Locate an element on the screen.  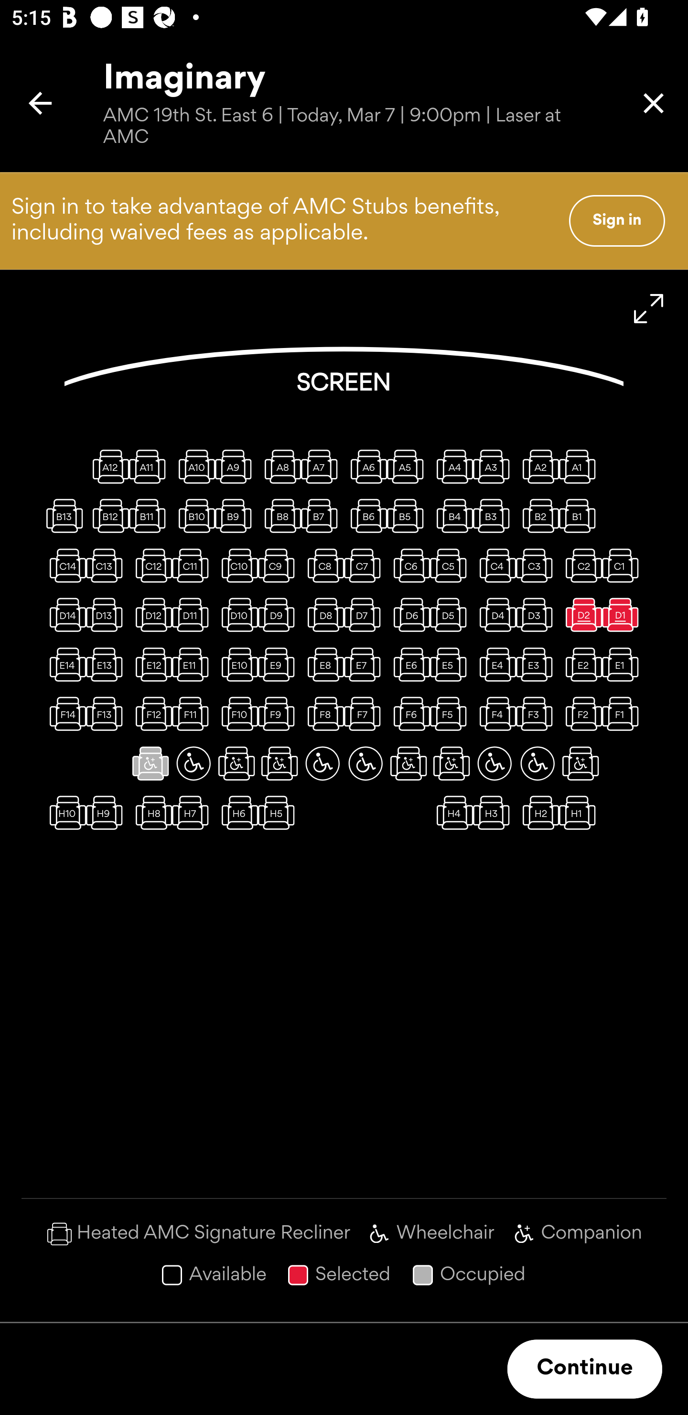
E14, Regular seat, available is located at coordinates (64, 664).